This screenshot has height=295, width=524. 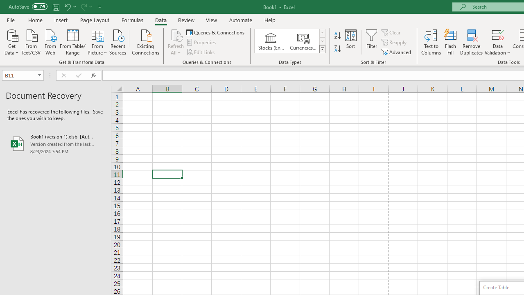 I want to click on Stocks (English), so click(x=271, y=41).